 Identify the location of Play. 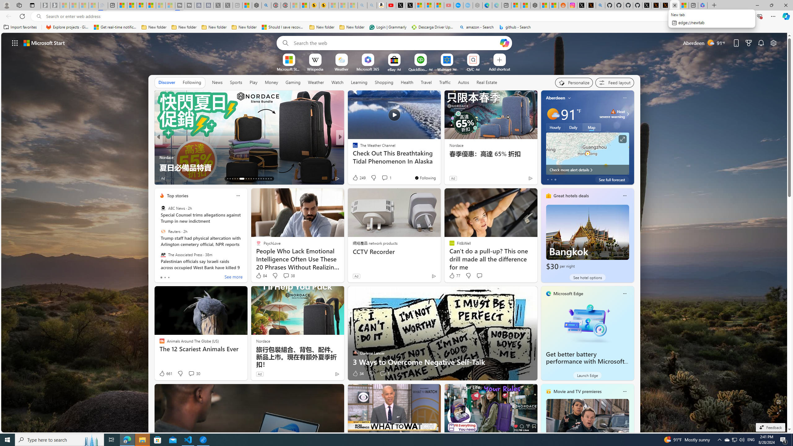
(253, 82).